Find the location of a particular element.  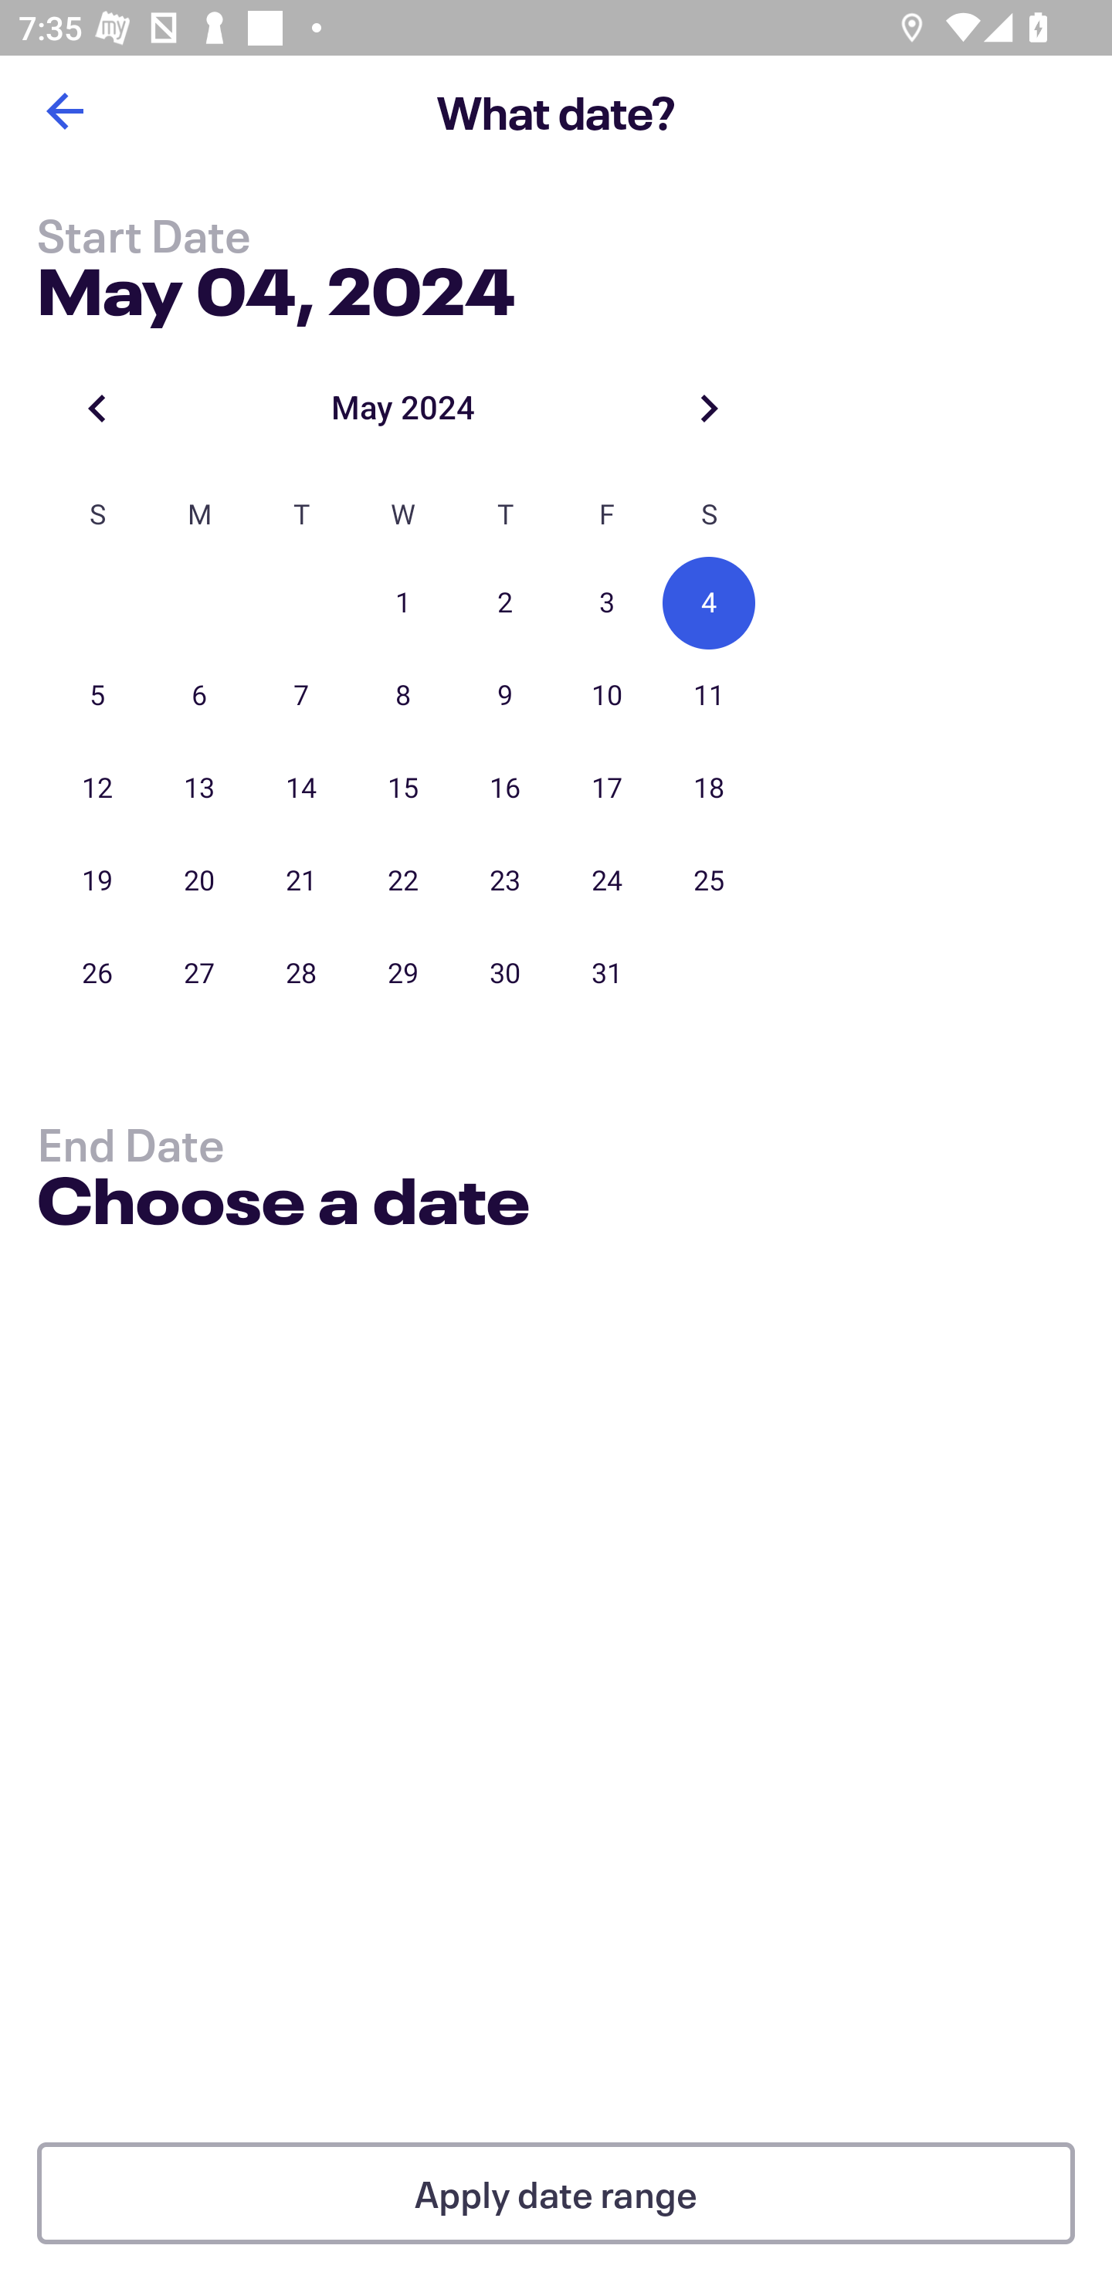

2 02 May 2024 is located at coordinates (505, 603).